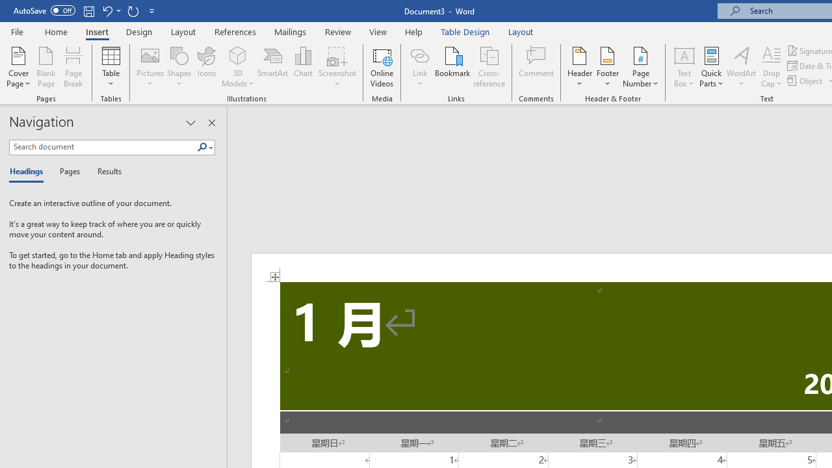  What do you see at coordinates (537, 66) in the screenshot?
I see `Comment` at bounding box center [537, 66].